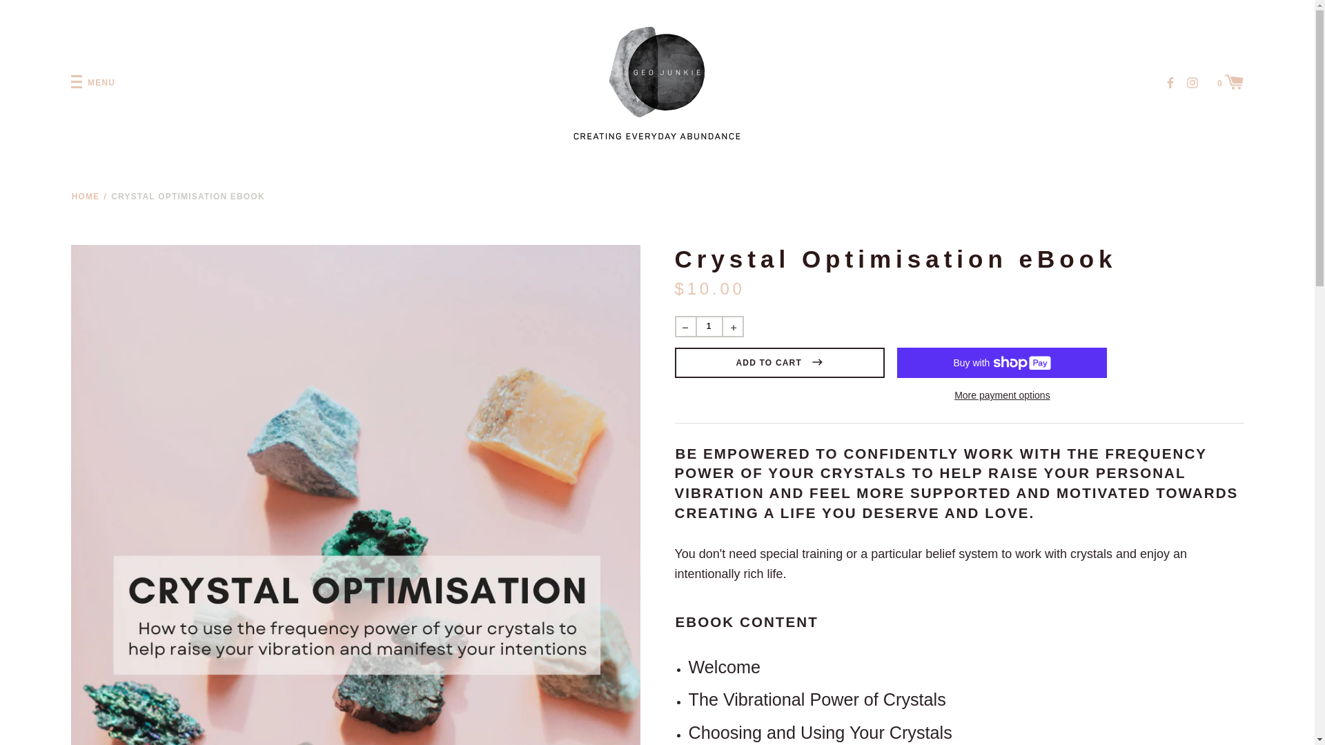 This screenshot has height=745, width=1325. What do you see at coordinates (92, 83) in the screenshot?
I see `MENU` at bounding box center [92, 83].